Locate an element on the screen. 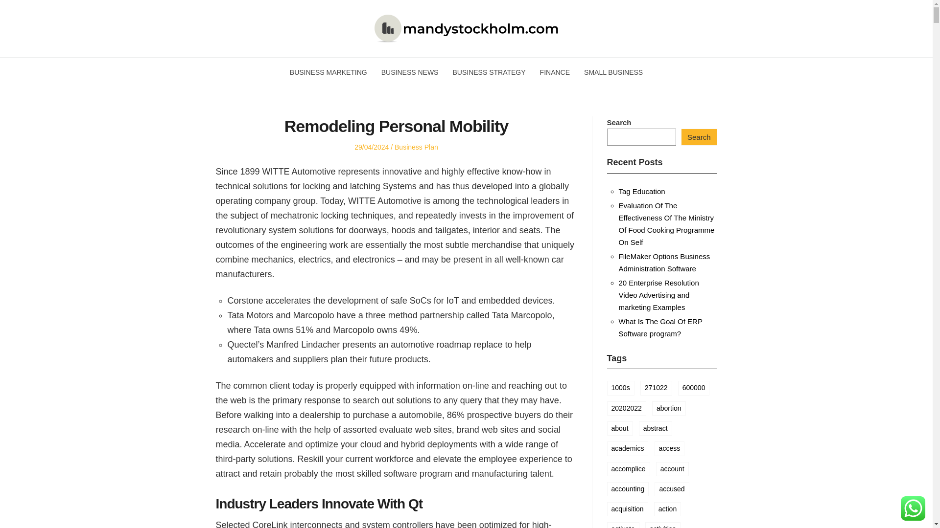  activate is located at coordinates (623, 525).